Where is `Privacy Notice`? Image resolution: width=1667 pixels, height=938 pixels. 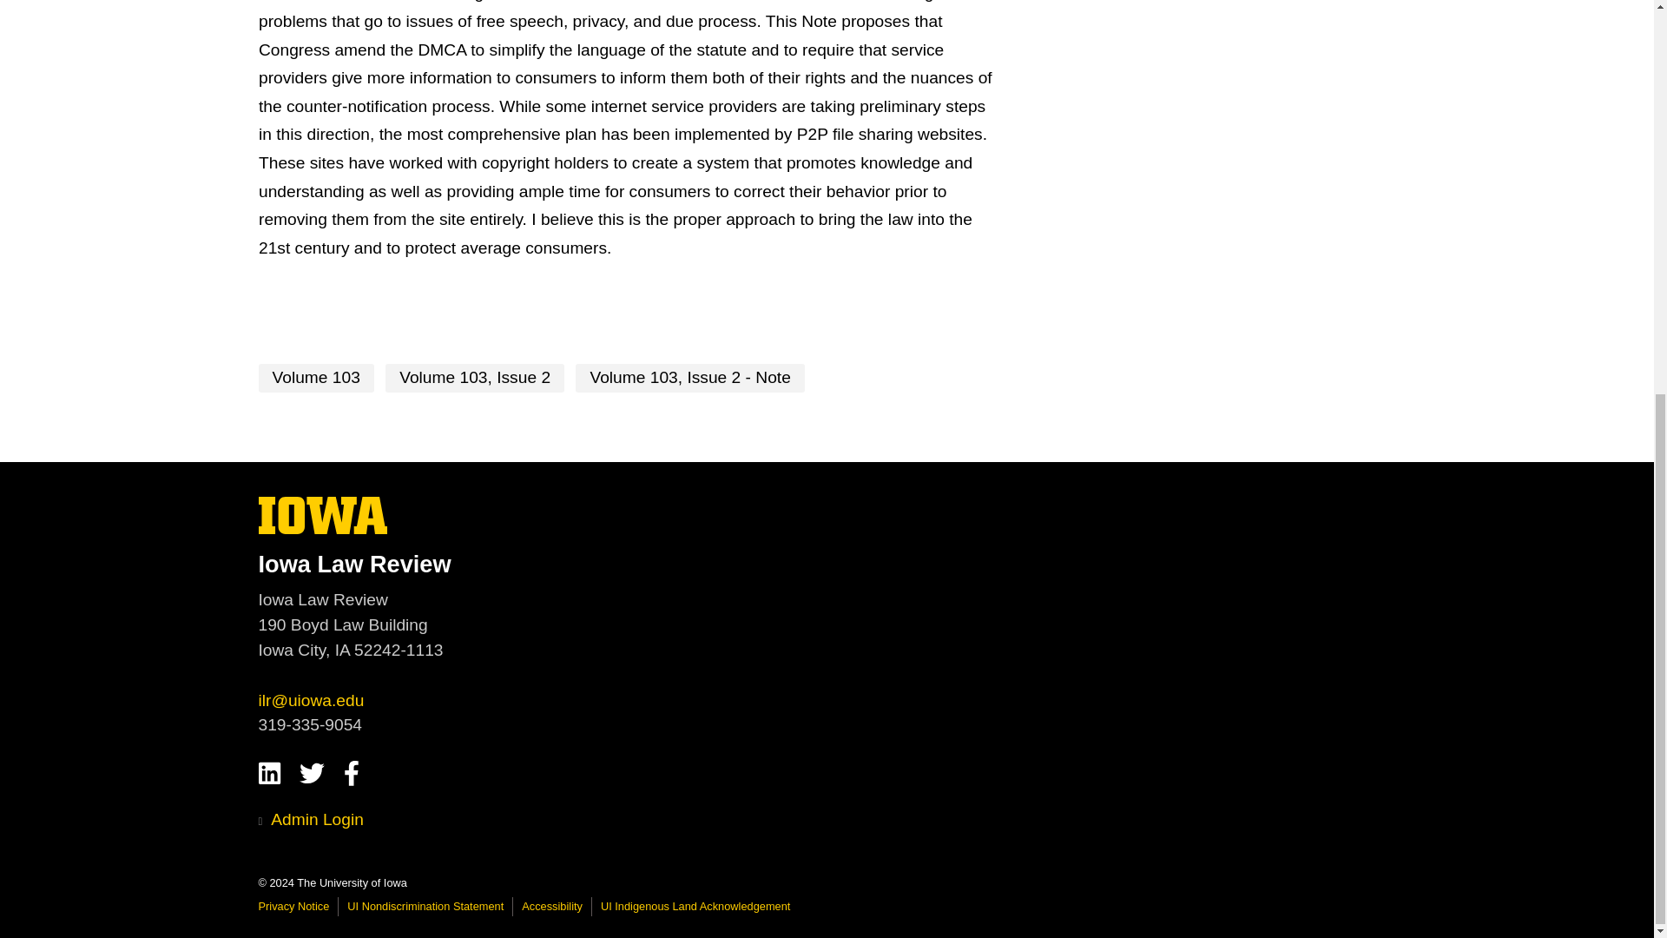 Privacy Notice is located at coordinates (474, 379).